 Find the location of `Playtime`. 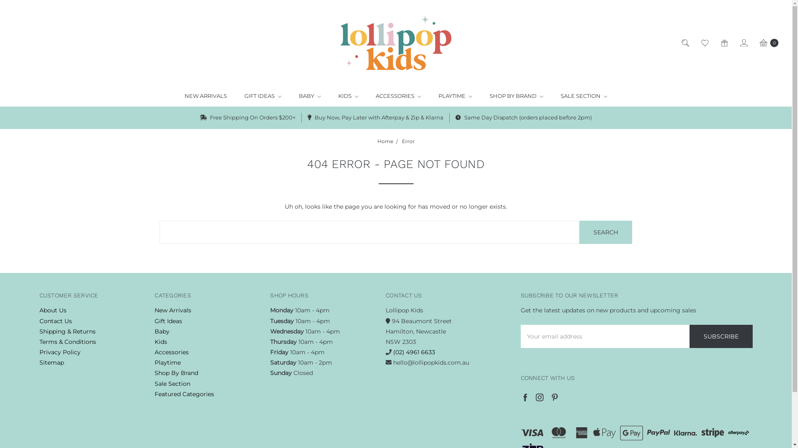

Playtime is located at coordinates (168, 363).